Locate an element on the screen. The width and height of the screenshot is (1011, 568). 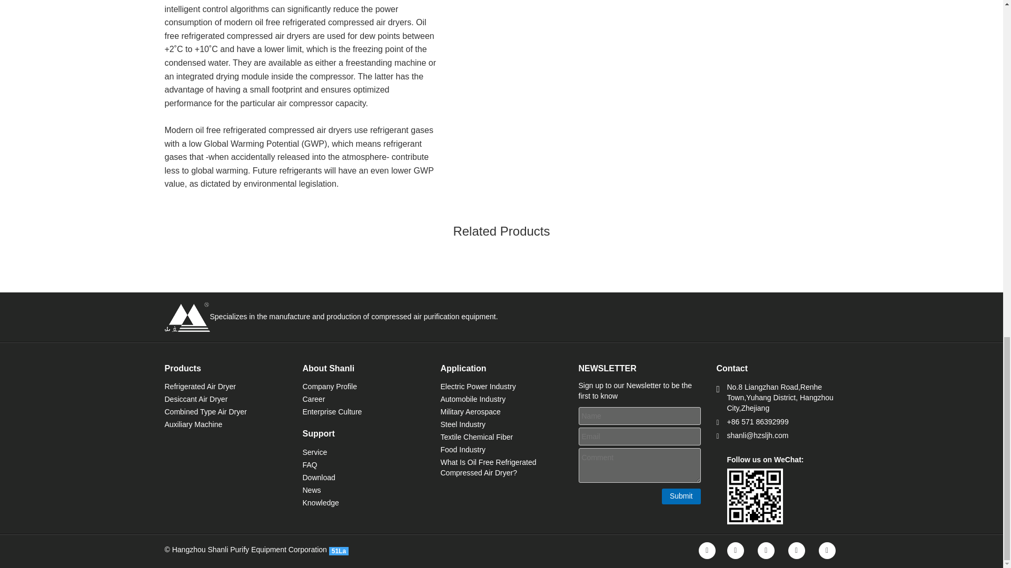
News is located at coordinates (311, 490).